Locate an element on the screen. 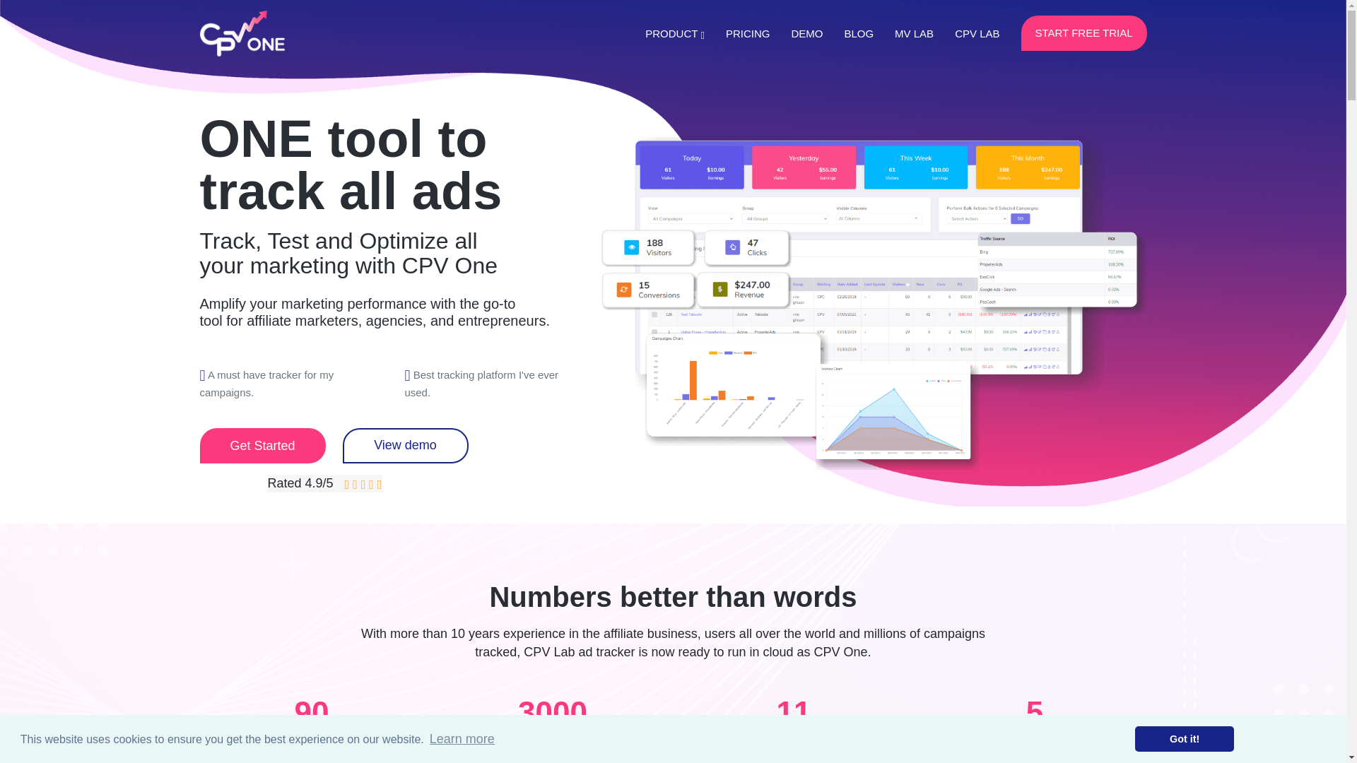 This screenshot has height=763, width=1357. BLOG is located at coordinates (848, 34).